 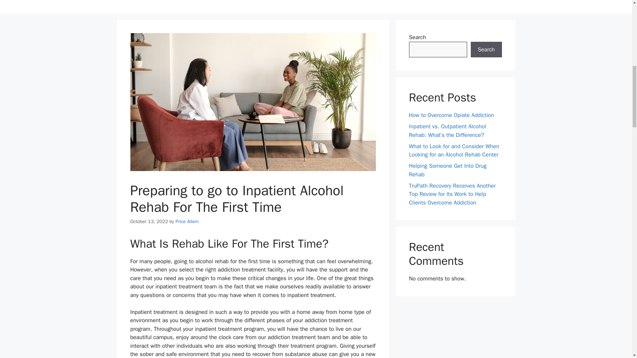 What do you see at coordinates (187, 221) in the screenshot?
I see `View all posts by Price Allem` at bounding box center [187, 221].